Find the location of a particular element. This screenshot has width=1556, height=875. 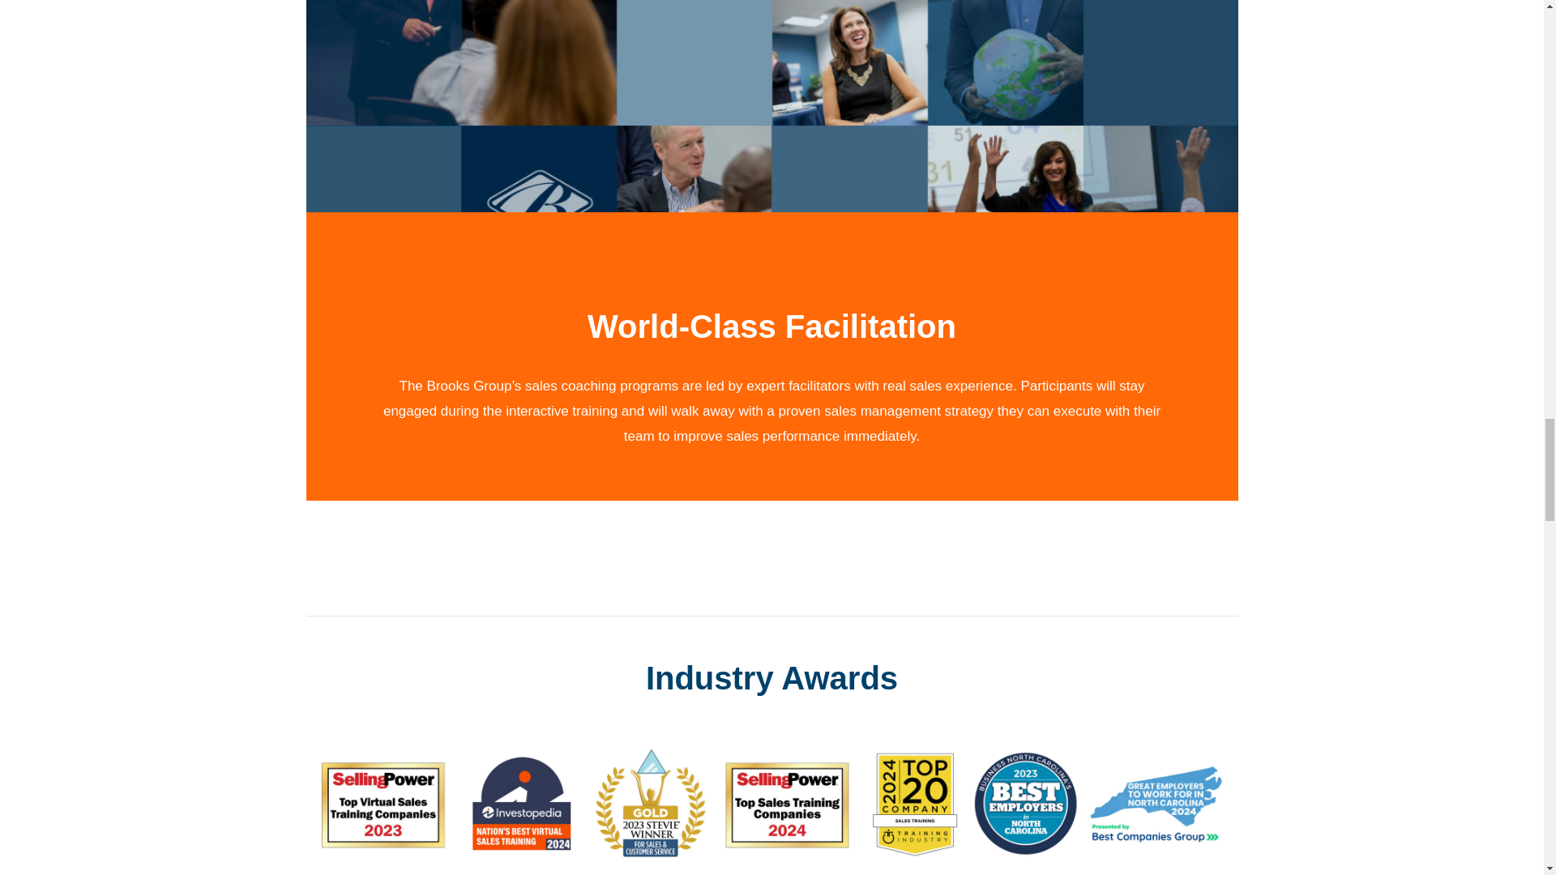

Award-Winning Sales Training Company is located at coordinates (772, 802).